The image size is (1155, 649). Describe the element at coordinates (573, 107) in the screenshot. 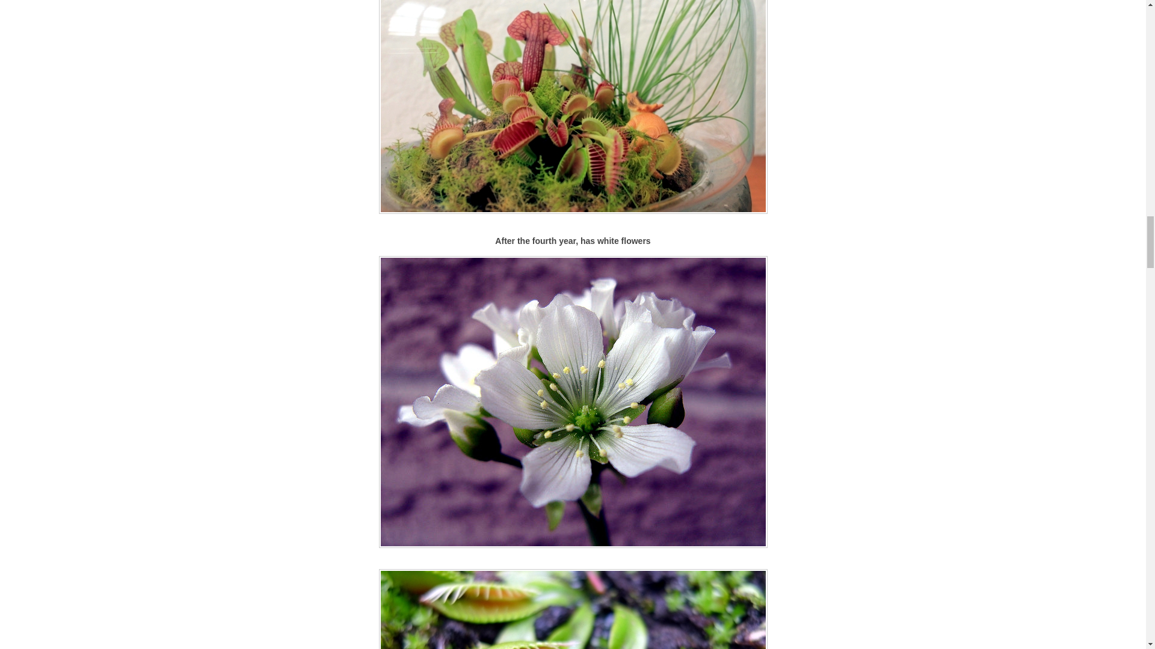

I see `Care carnivorous plants - Venus Flytrap` at that location.